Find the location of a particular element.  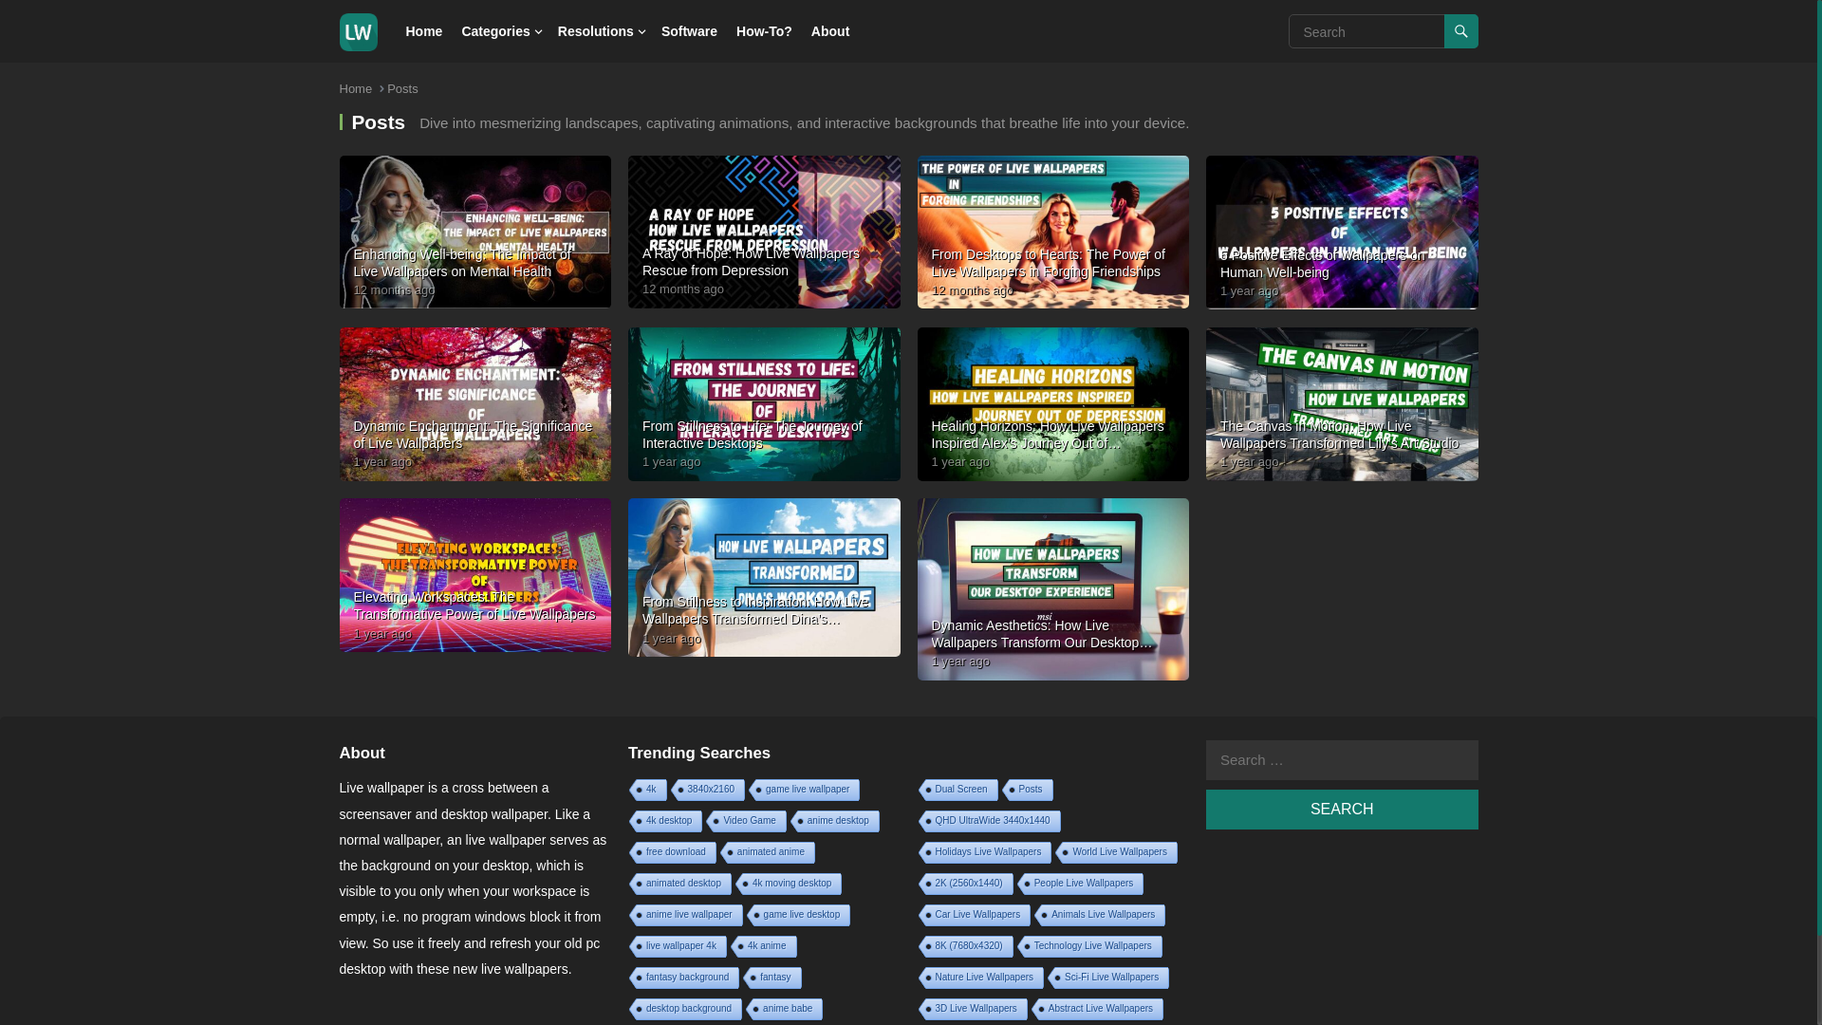

Categories is located at coordinates (495, 30).